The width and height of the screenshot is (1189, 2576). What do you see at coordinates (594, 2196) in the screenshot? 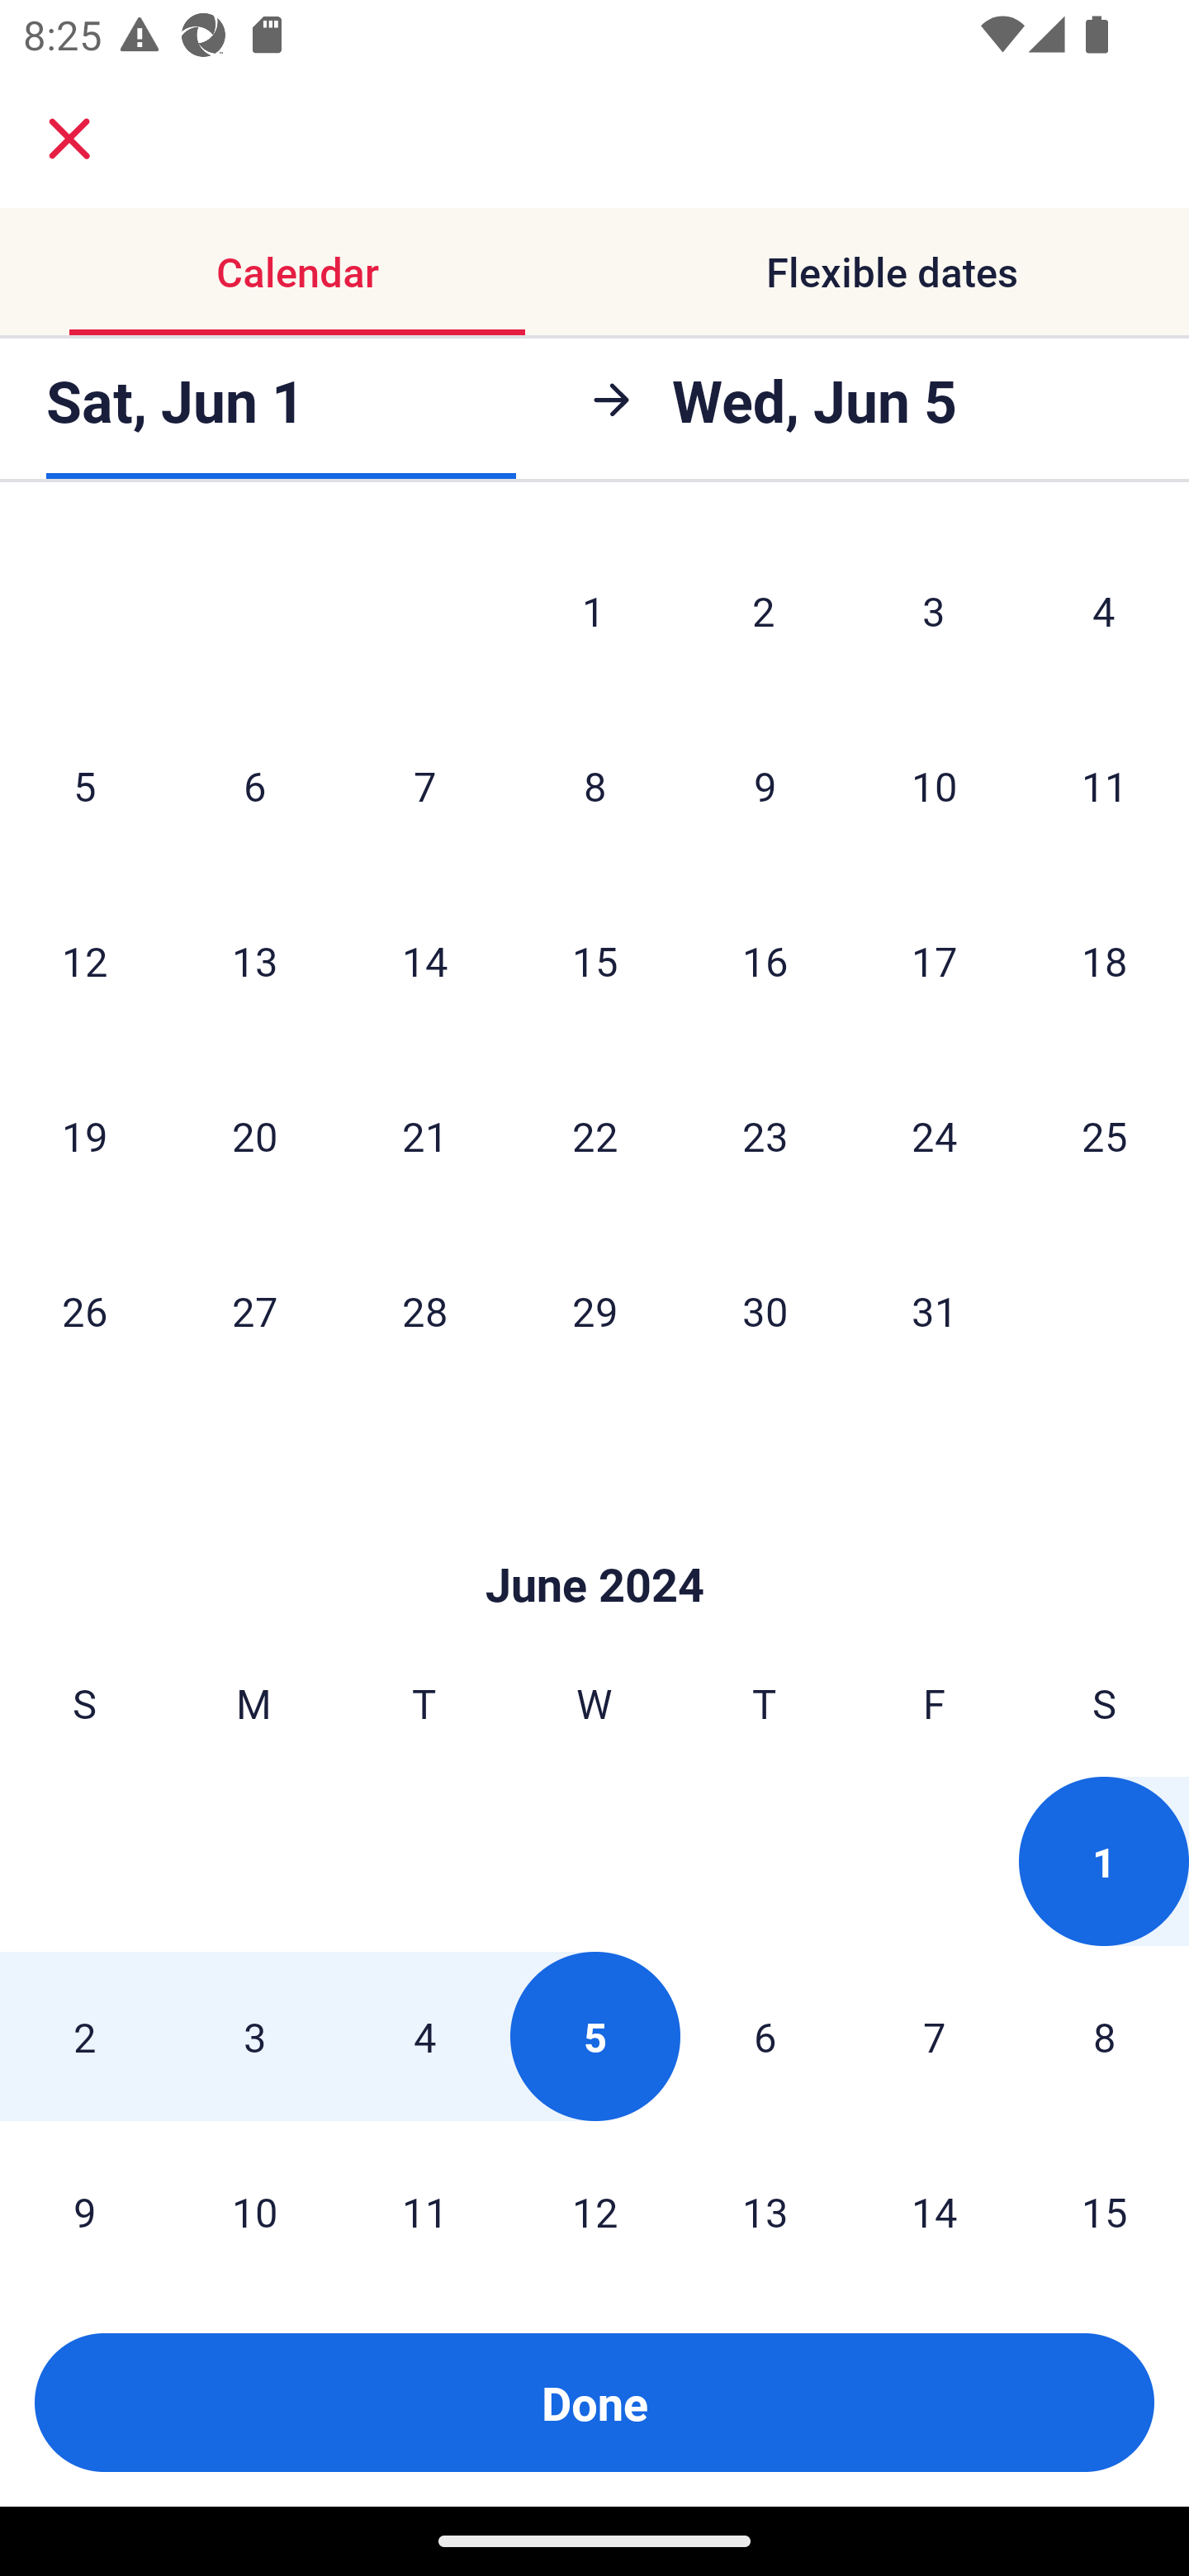
I see `12 Wednesday, June 12, 2024` at bounding box center [594, 2196].